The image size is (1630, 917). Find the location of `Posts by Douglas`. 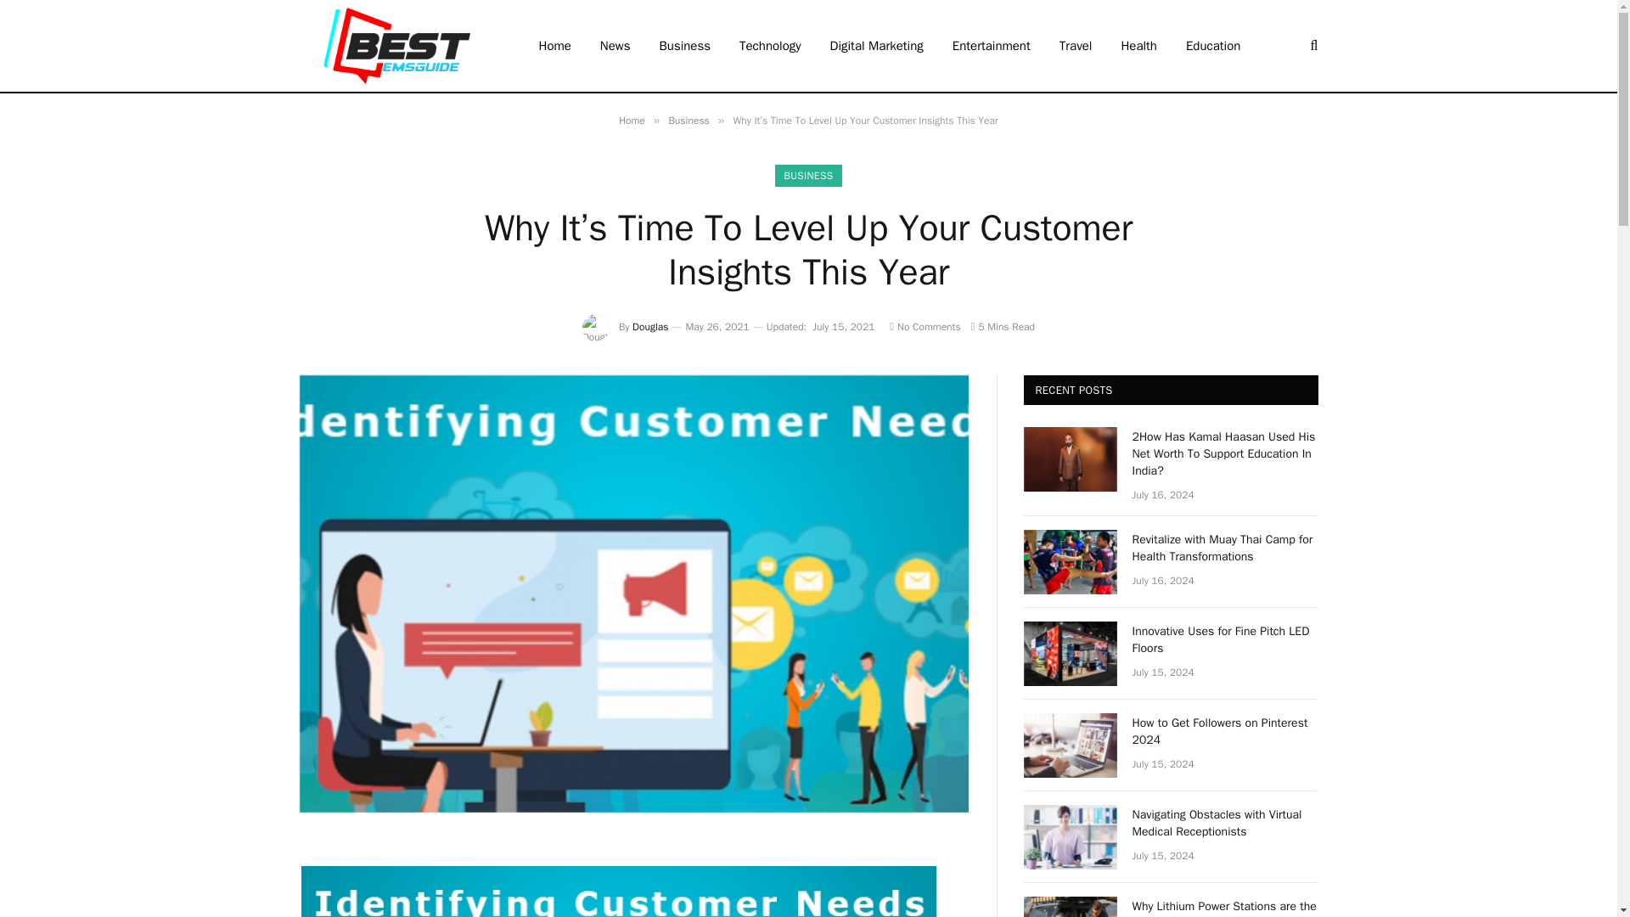

Posts by Douglas is located at coordinates (650, 326).